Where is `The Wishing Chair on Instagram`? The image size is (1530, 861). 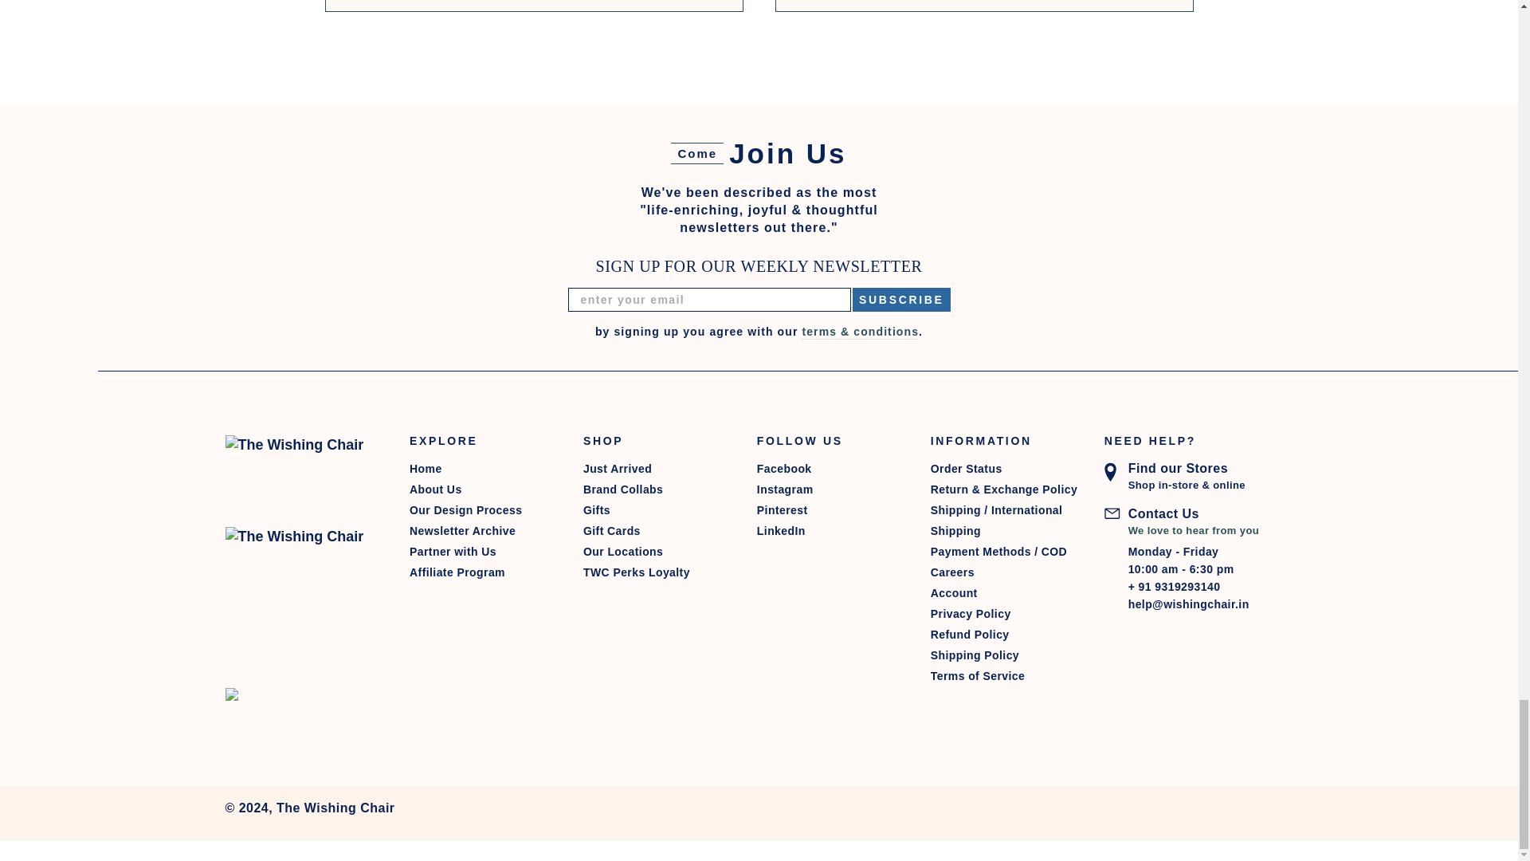 The Wishing Chair on Instagram is located at coordinates (829, 489).